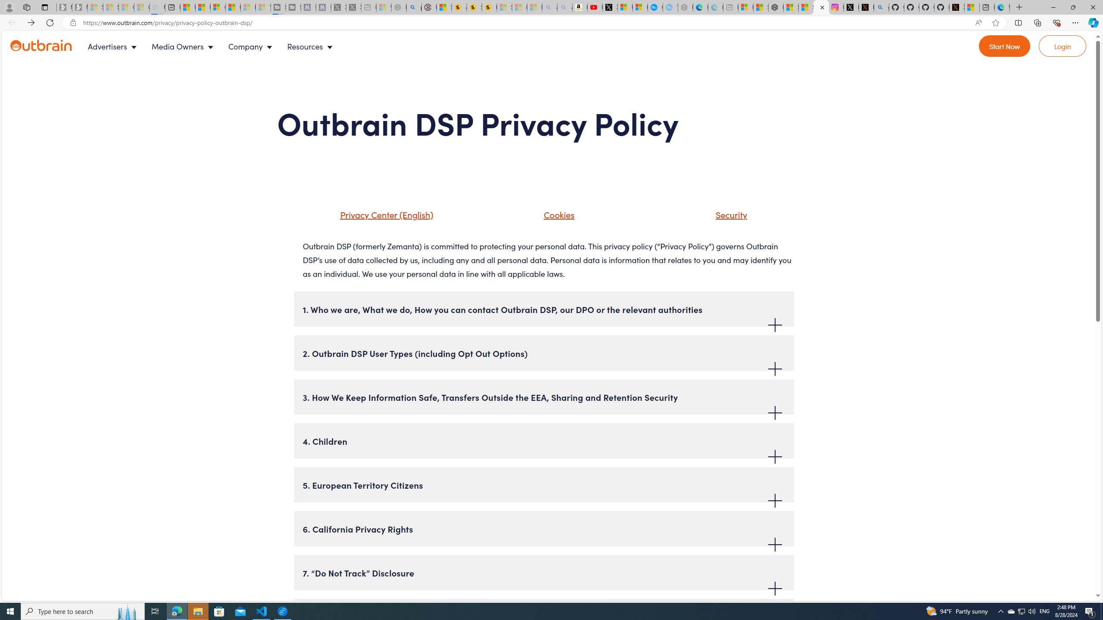 This screenshot has width=1103, height=620. Describe the element at coordinates (544, 484) in the screenshot. I see `5. European Territory Citizens` at that location.